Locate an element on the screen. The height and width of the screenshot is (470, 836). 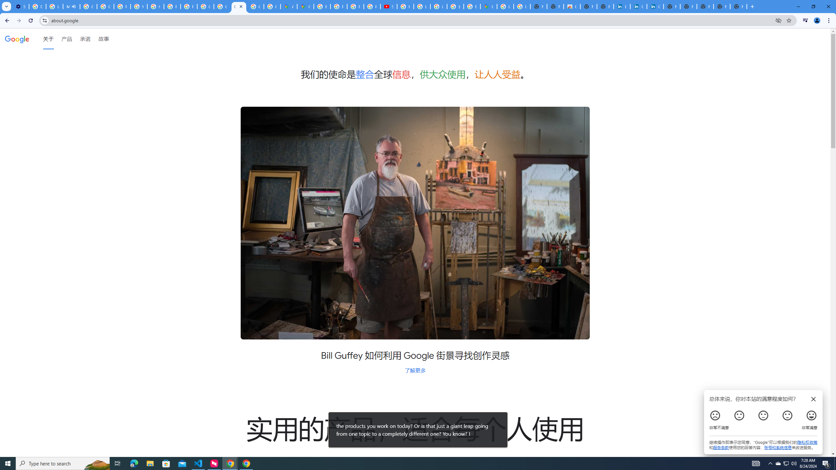
Google Maps is located at coordinates (489, 7).